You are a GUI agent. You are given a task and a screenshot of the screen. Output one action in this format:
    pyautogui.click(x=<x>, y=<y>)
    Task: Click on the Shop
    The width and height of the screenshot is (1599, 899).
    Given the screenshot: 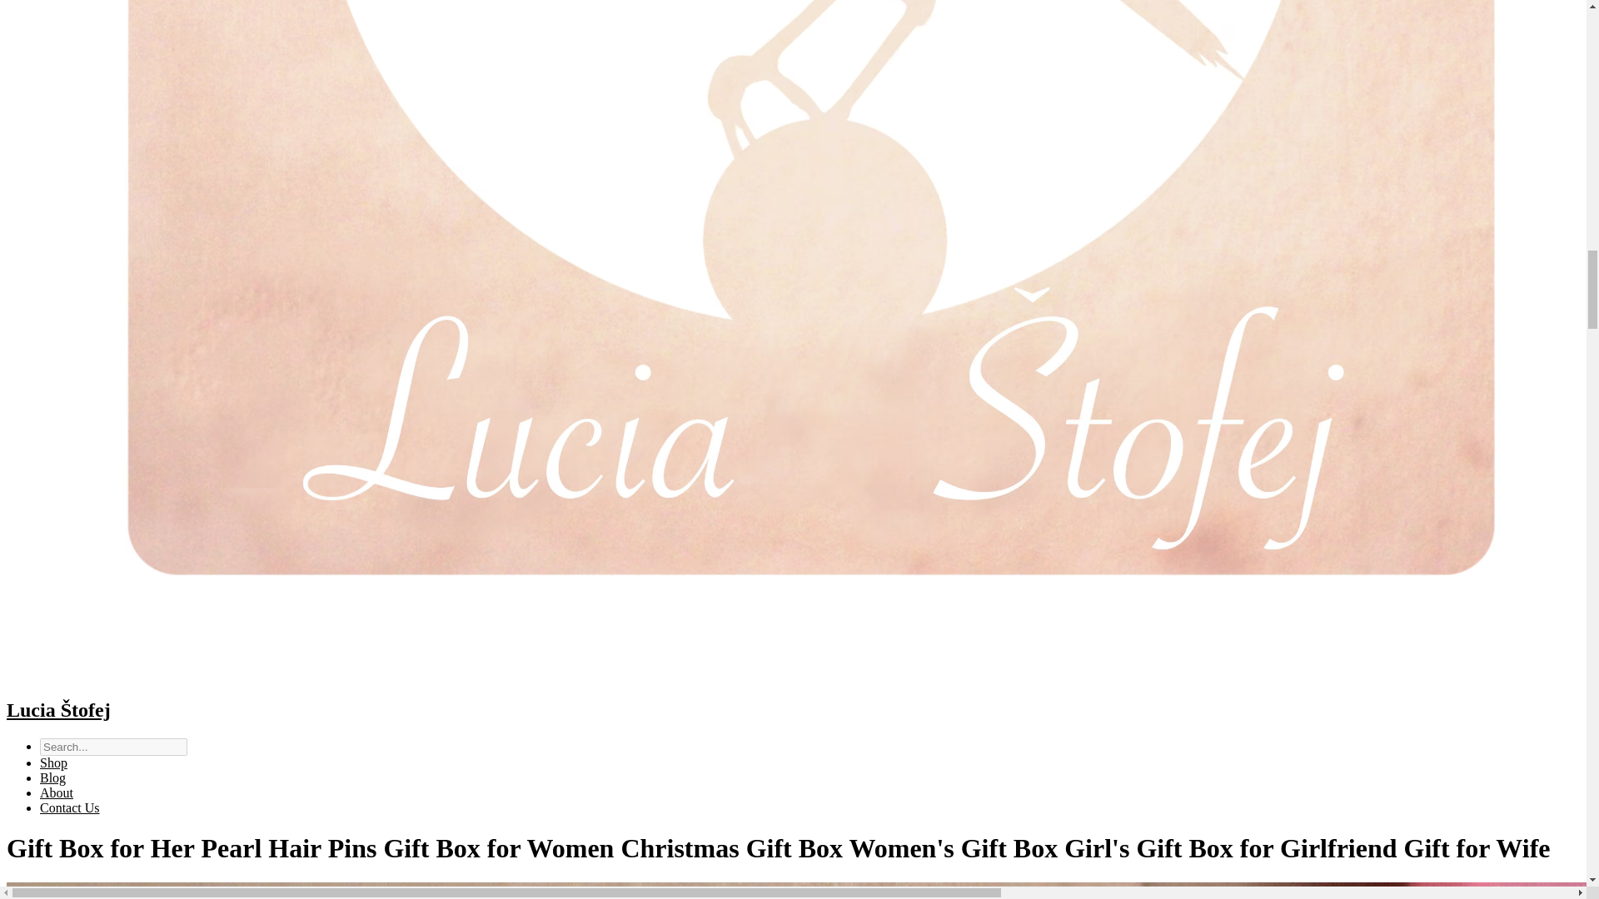 What is the action you would take?
    pyautogui.click(x=53, y=762)
    